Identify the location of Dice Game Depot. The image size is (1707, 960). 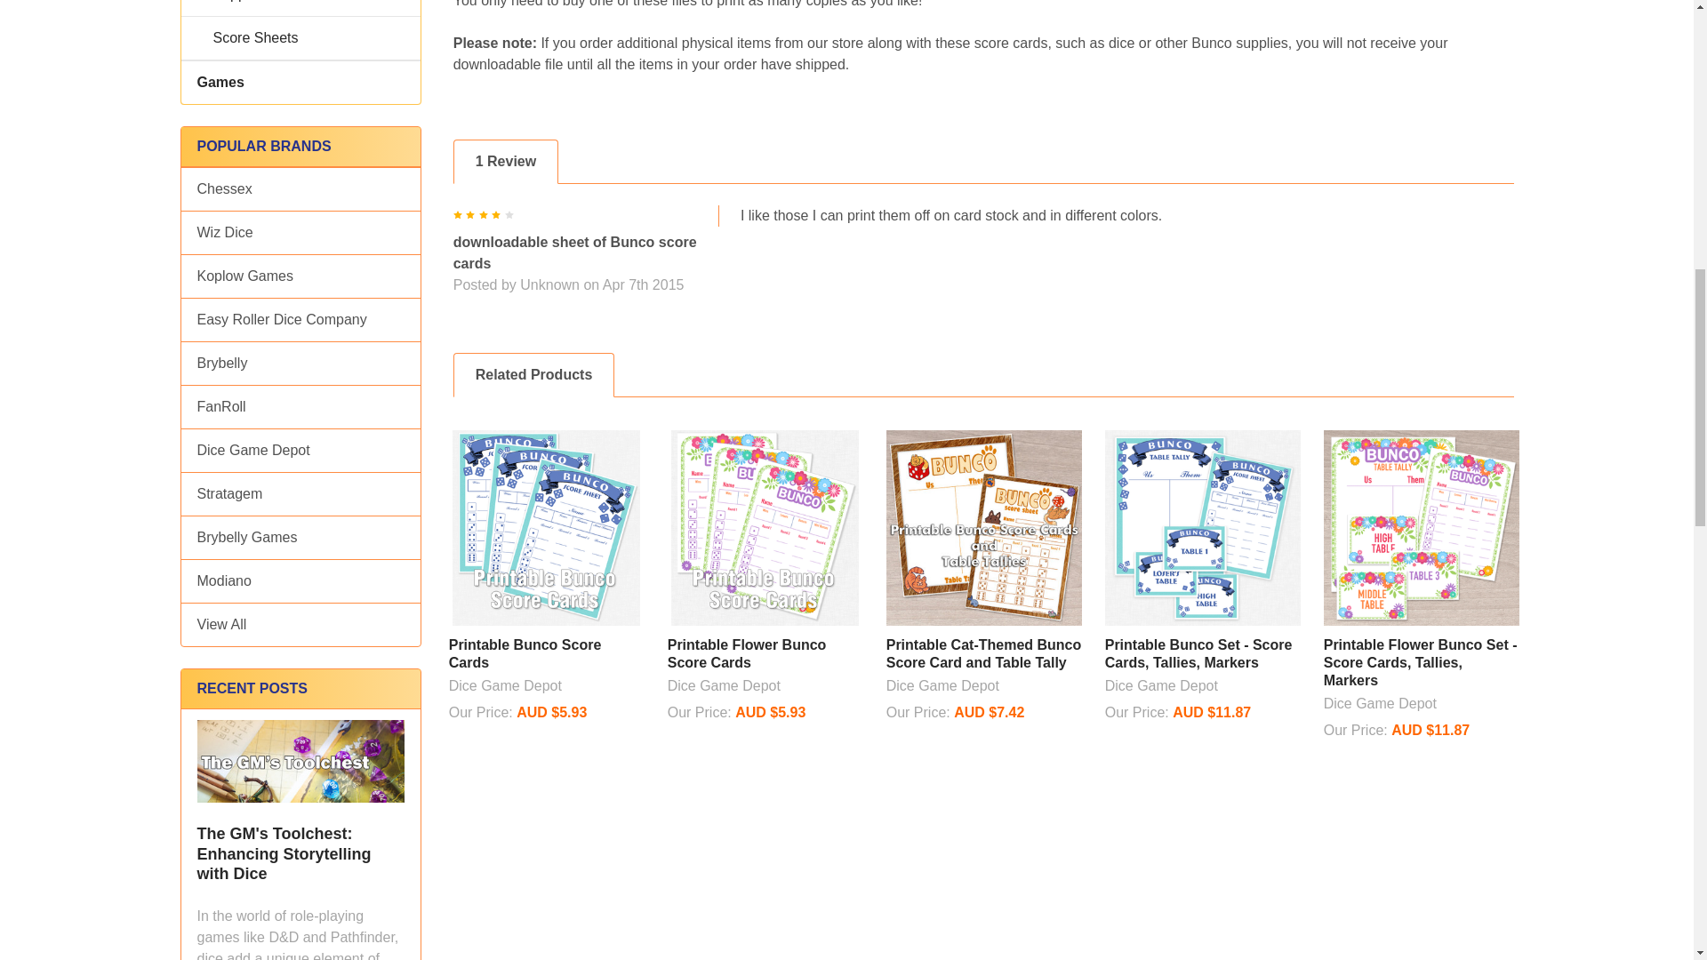
(301, 450).